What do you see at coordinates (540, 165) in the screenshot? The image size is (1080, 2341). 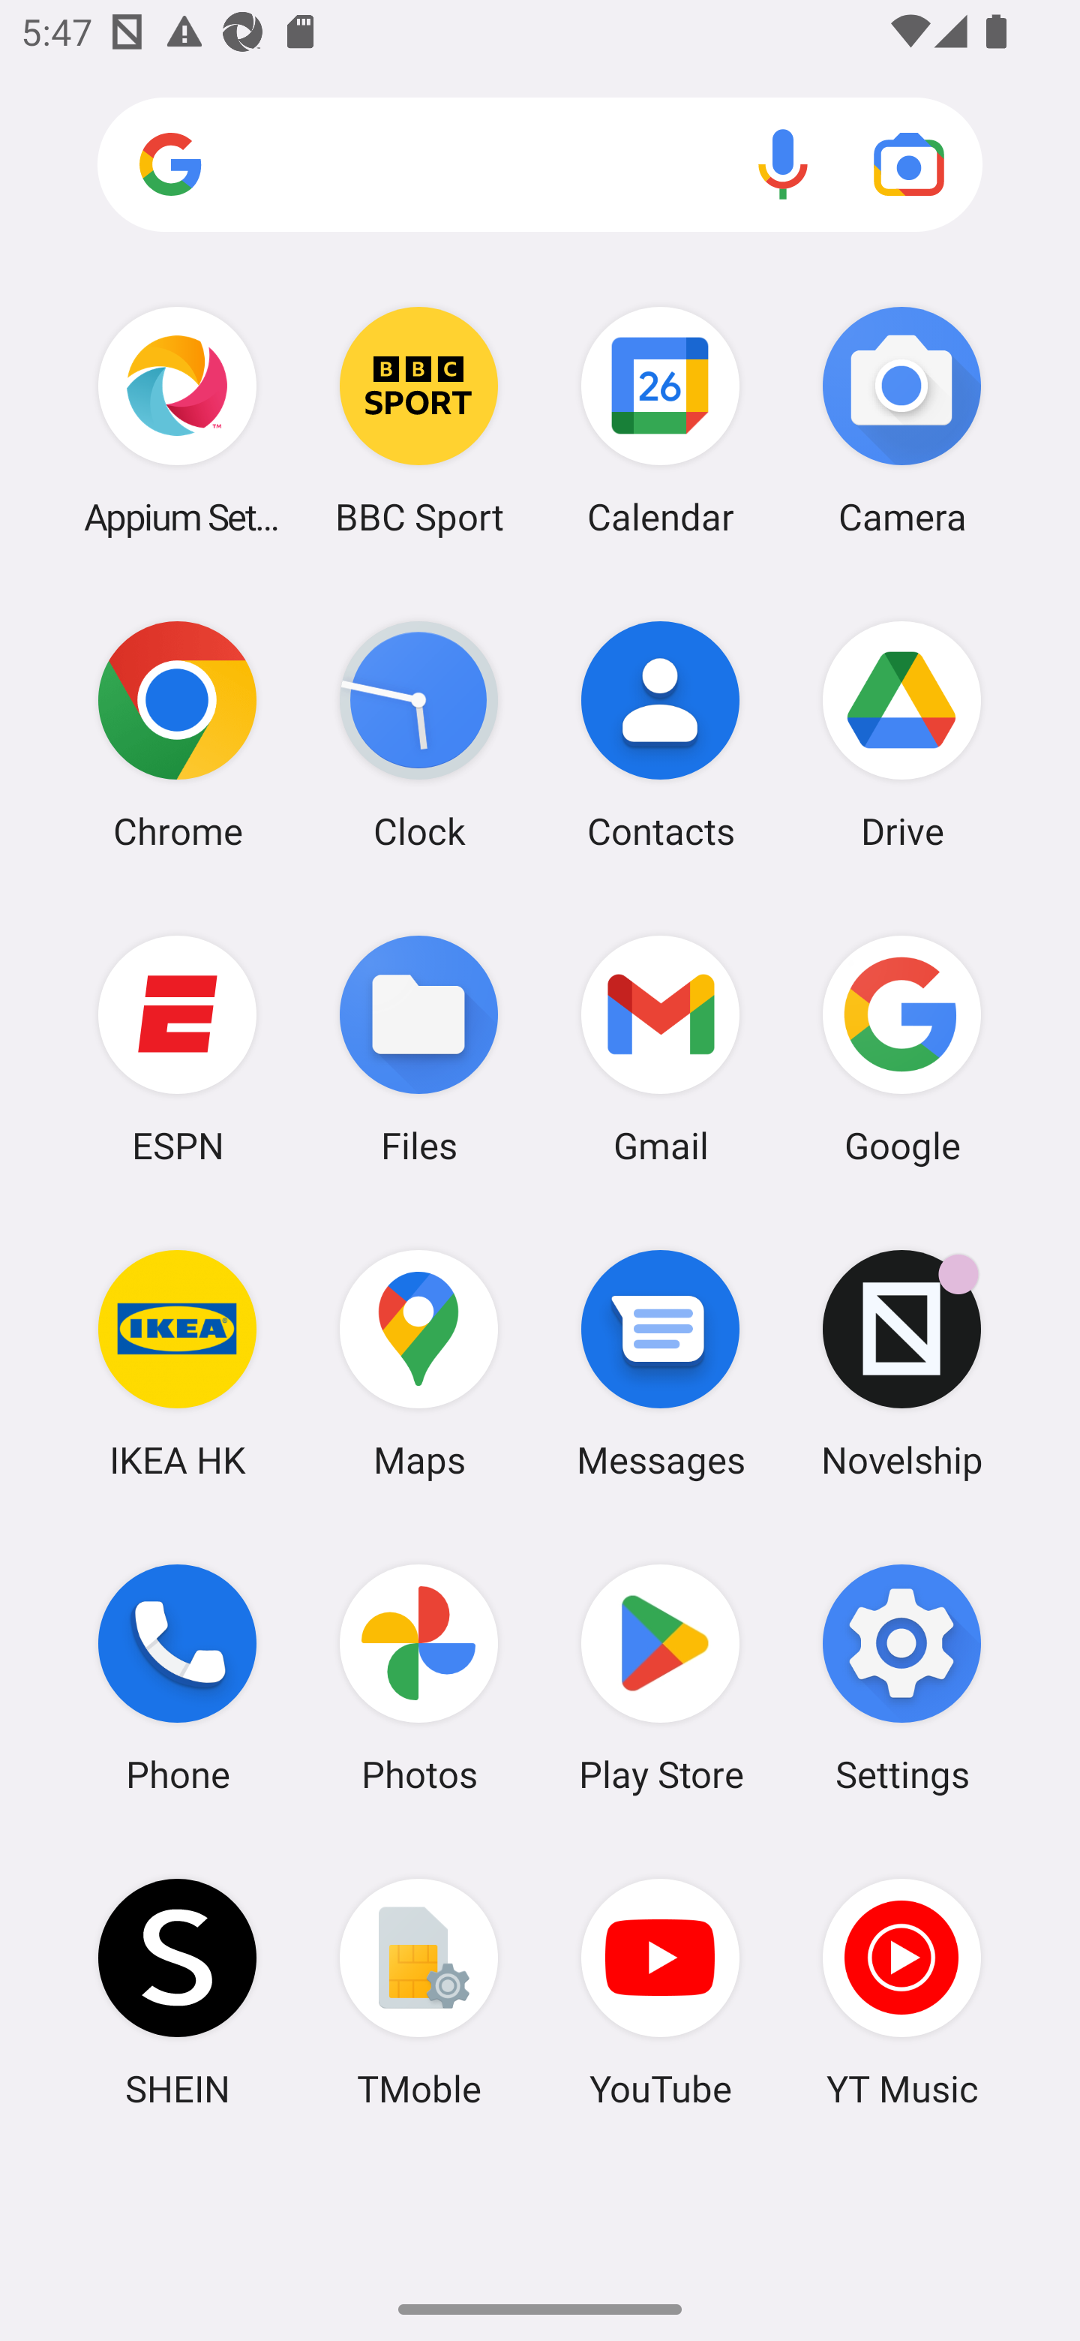 I see `Search apps, web and more` at bounding box center [540, 165].